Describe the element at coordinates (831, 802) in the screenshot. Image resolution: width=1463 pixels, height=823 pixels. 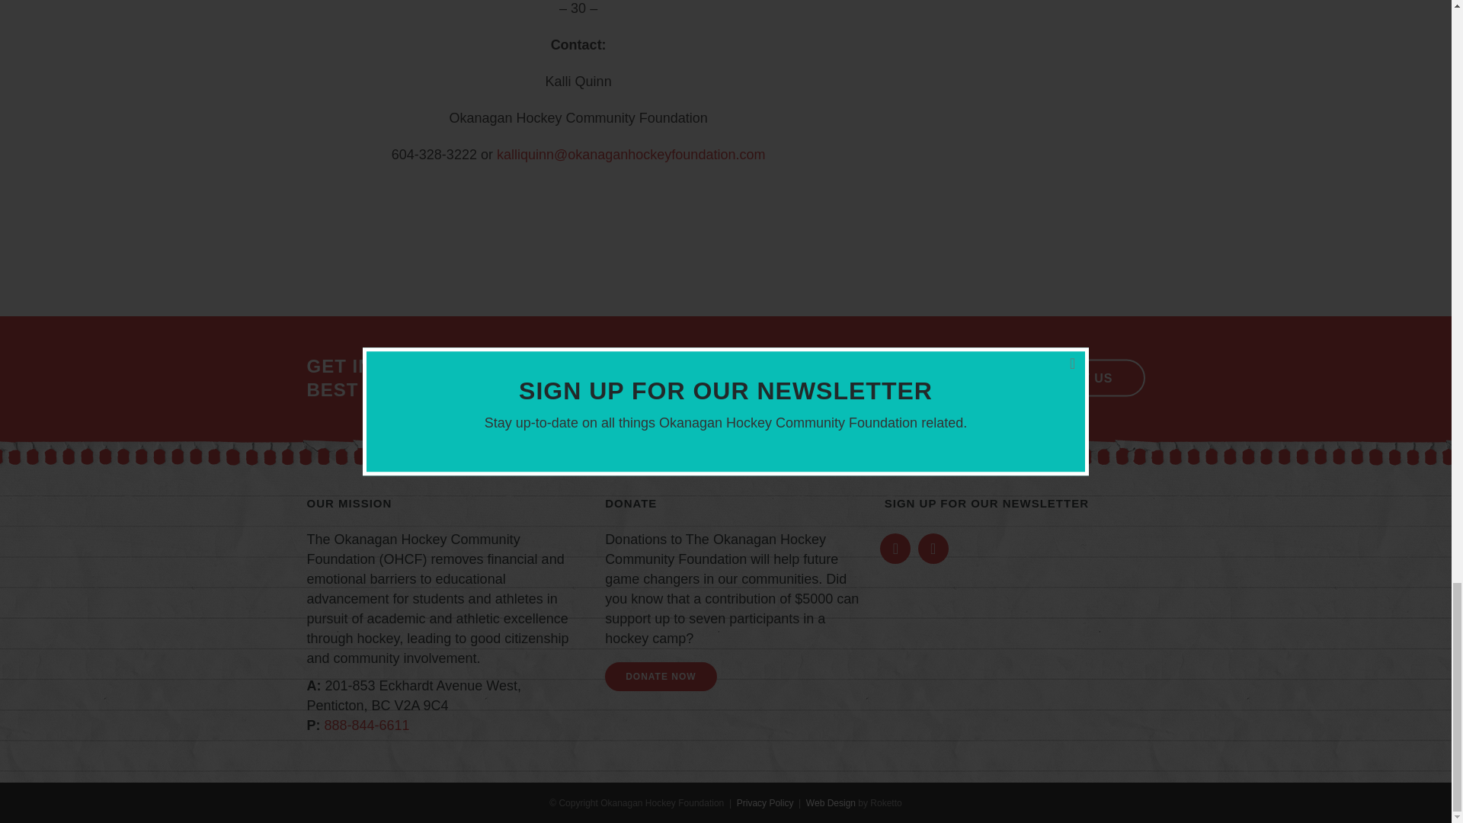
I see `Web Design` at that location.